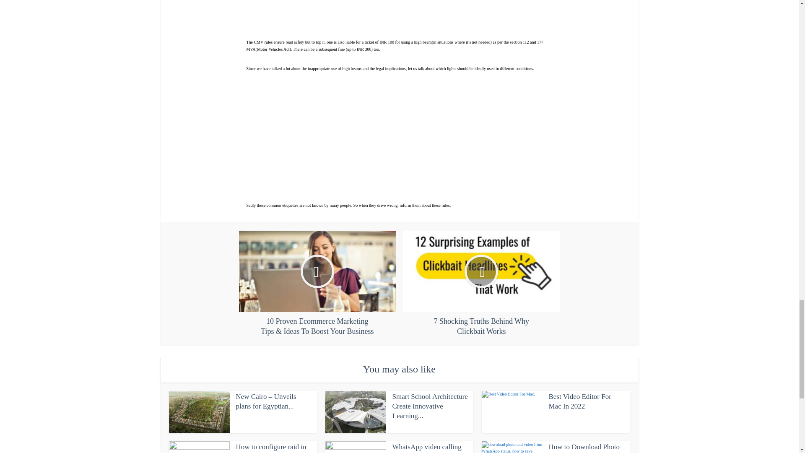 The height and width of the screenshot is (453, 805). I want to click on Smart School Architecture Create Innovative Learning..., so click(430, 406).